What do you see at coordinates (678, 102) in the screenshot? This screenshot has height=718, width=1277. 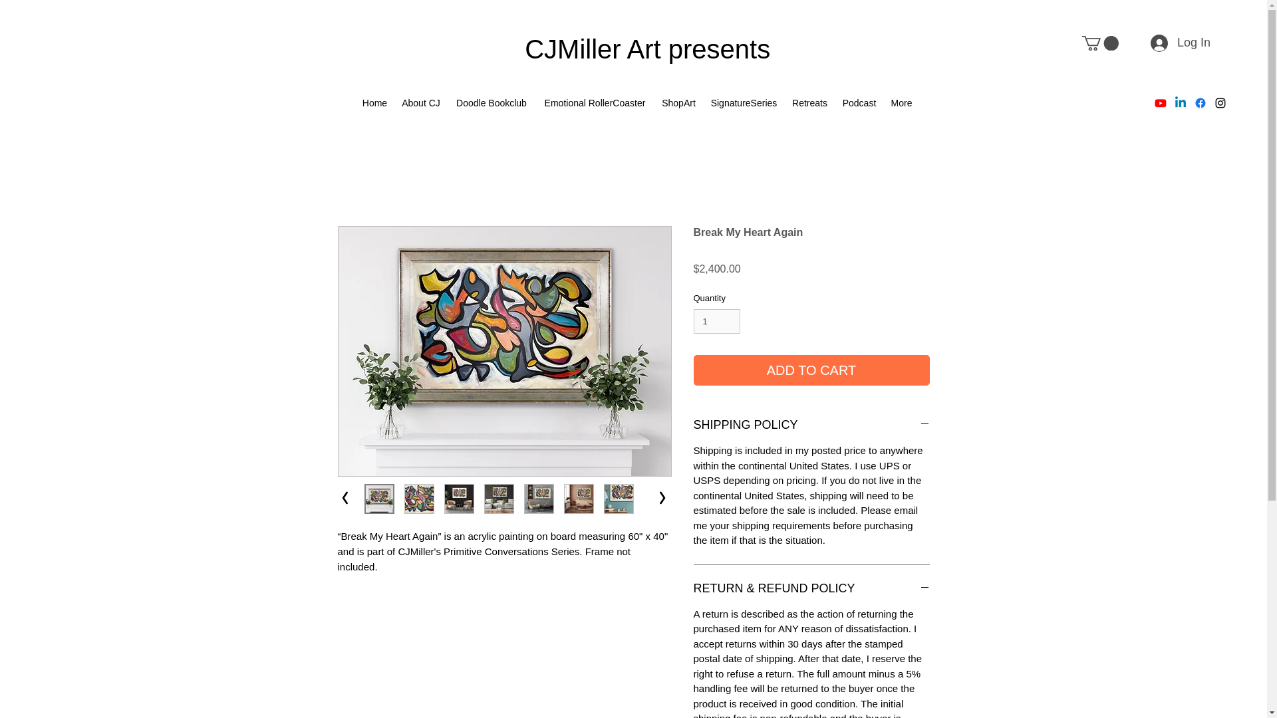 I see `ShopArt` at bounding box center [678, 102].